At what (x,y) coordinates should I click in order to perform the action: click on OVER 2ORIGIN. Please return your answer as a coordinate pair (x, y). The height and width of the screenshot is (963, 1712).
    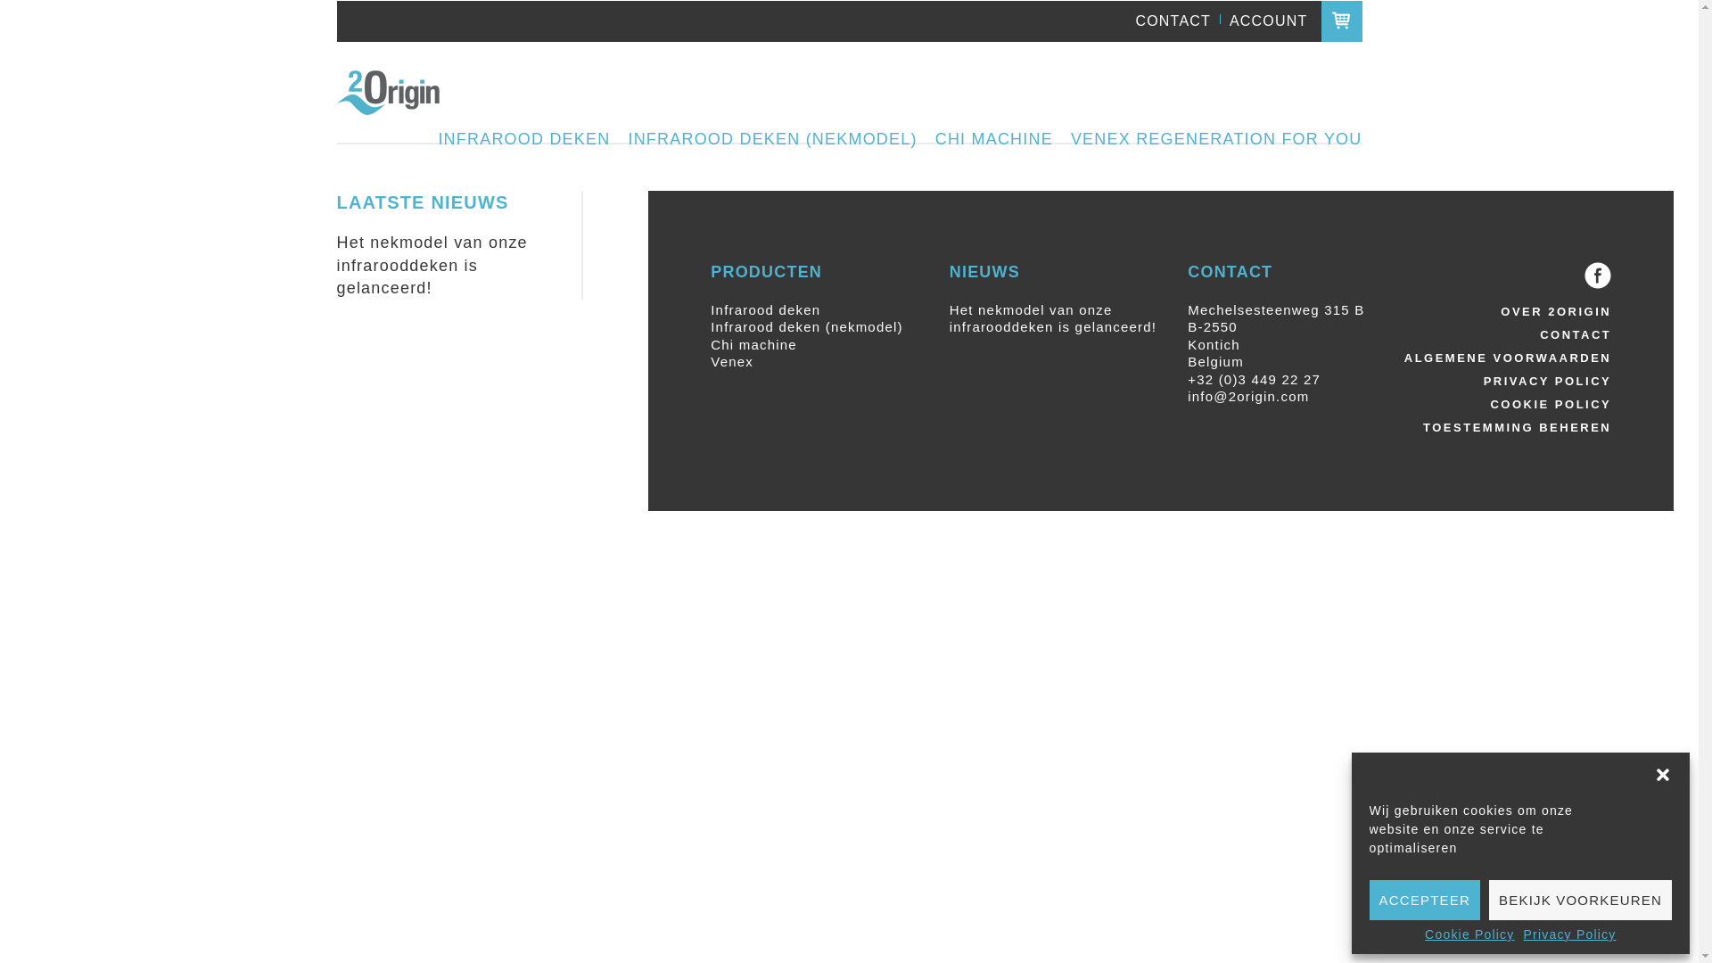
    Looking at the image, I should click on (1506, 312).